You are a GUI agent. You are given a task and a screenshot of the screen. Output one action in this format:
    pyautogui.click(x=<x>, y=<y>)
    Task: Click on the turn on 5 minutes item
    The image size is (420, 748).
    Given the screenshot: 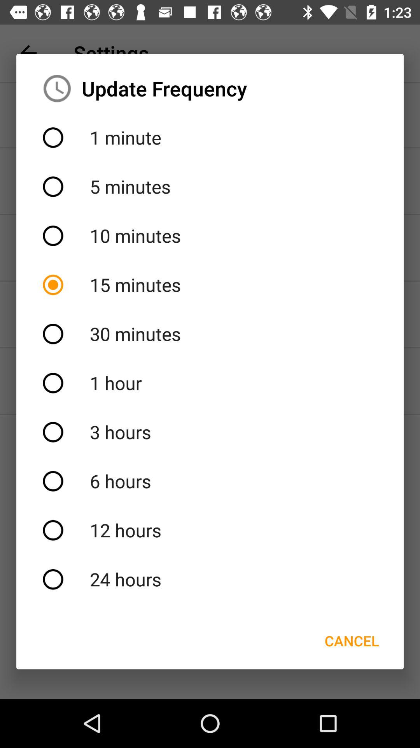 What is the action you would take?
    pyautogui.click(x=210, y=187)
    